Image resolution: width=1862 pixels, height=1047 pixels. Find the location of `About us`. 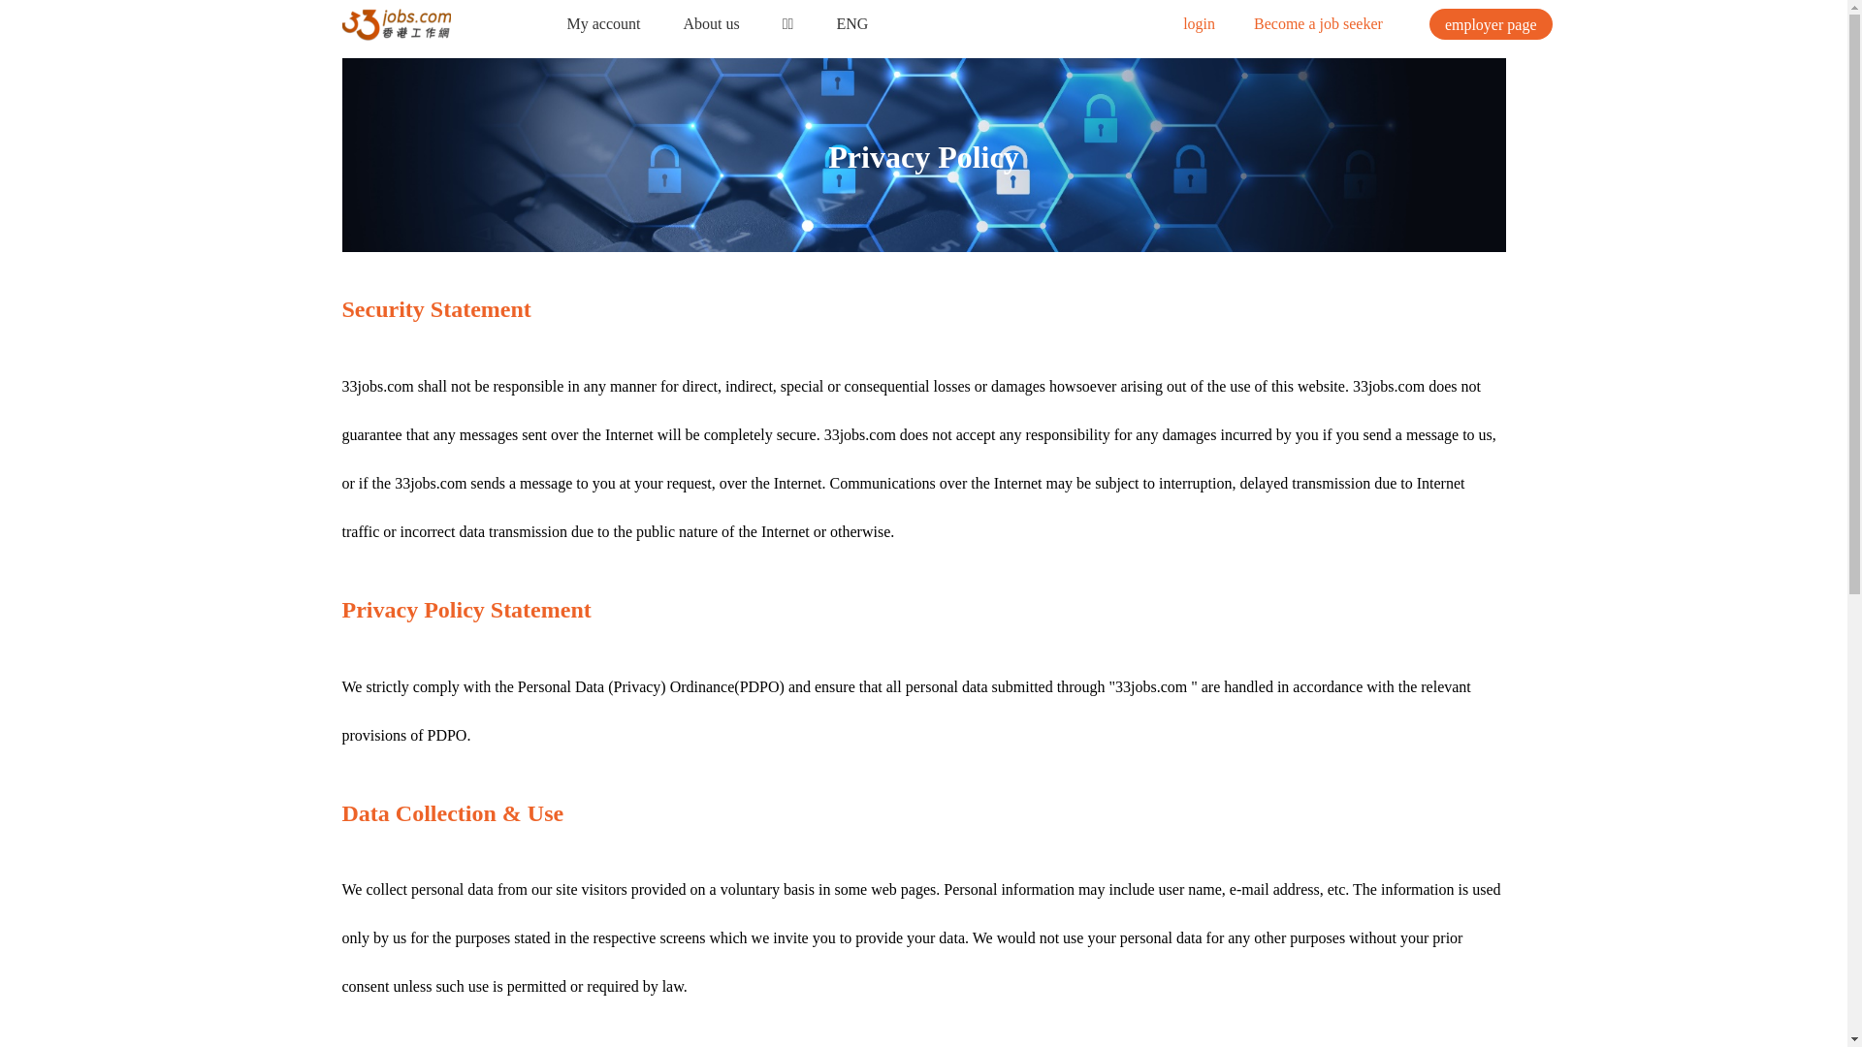

About us is located at coordinates (711, 23).